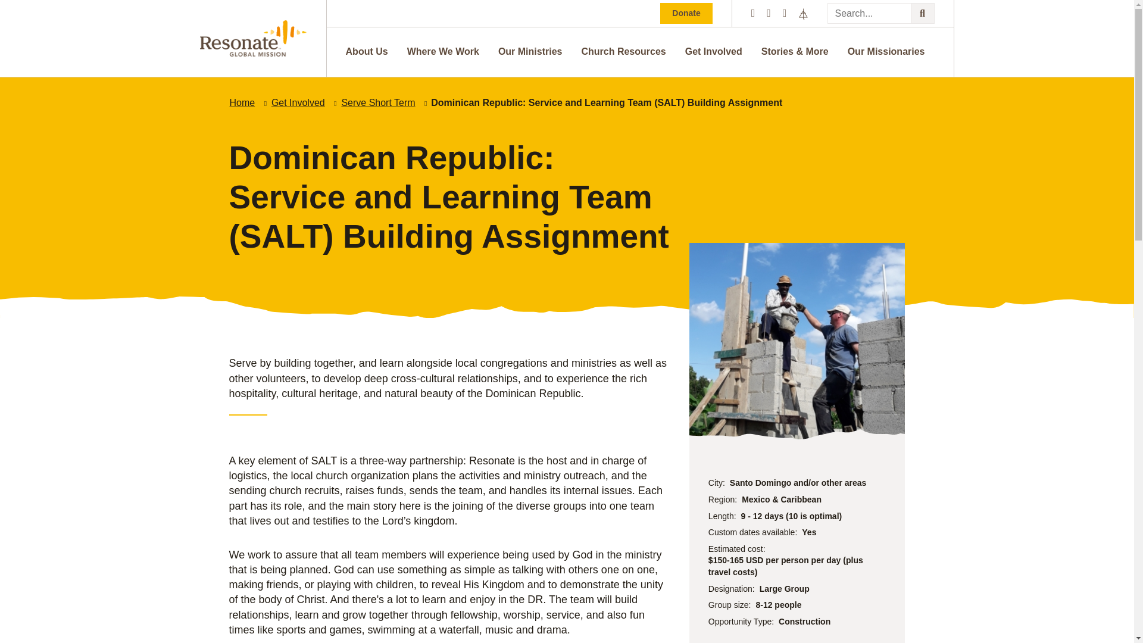  Describe the element at coordinates (886, 51) in the screenshot. I see `Our Missionaries` at that location.